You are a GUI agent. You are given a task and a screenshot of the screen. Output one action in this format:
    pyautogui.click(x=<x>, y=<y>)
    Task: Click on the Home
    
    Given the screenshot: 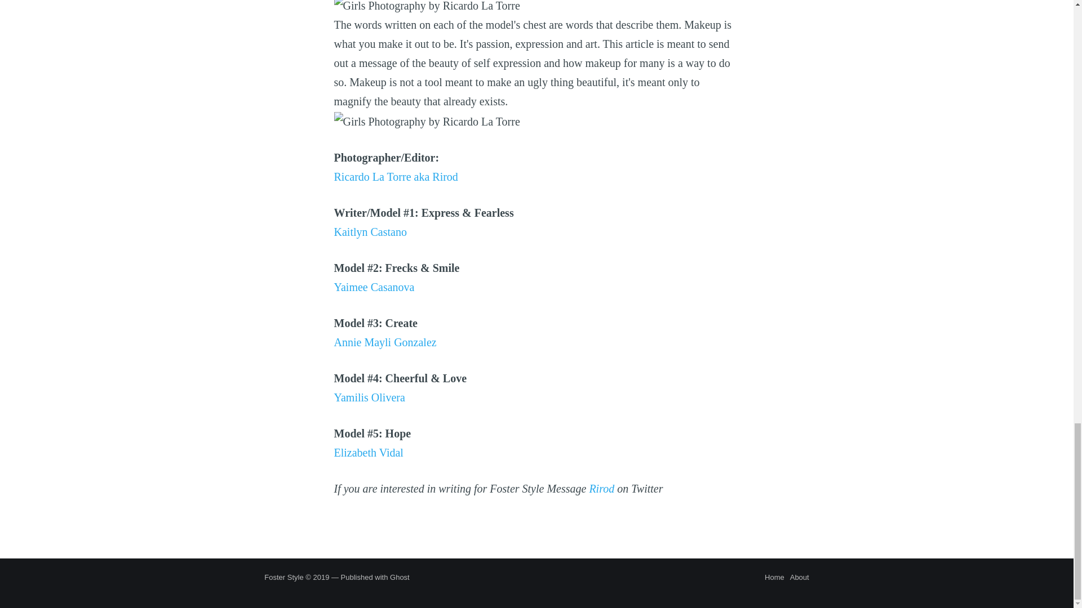 What is the action you would take?
    pyautogui.click(x=774, y=578)
    